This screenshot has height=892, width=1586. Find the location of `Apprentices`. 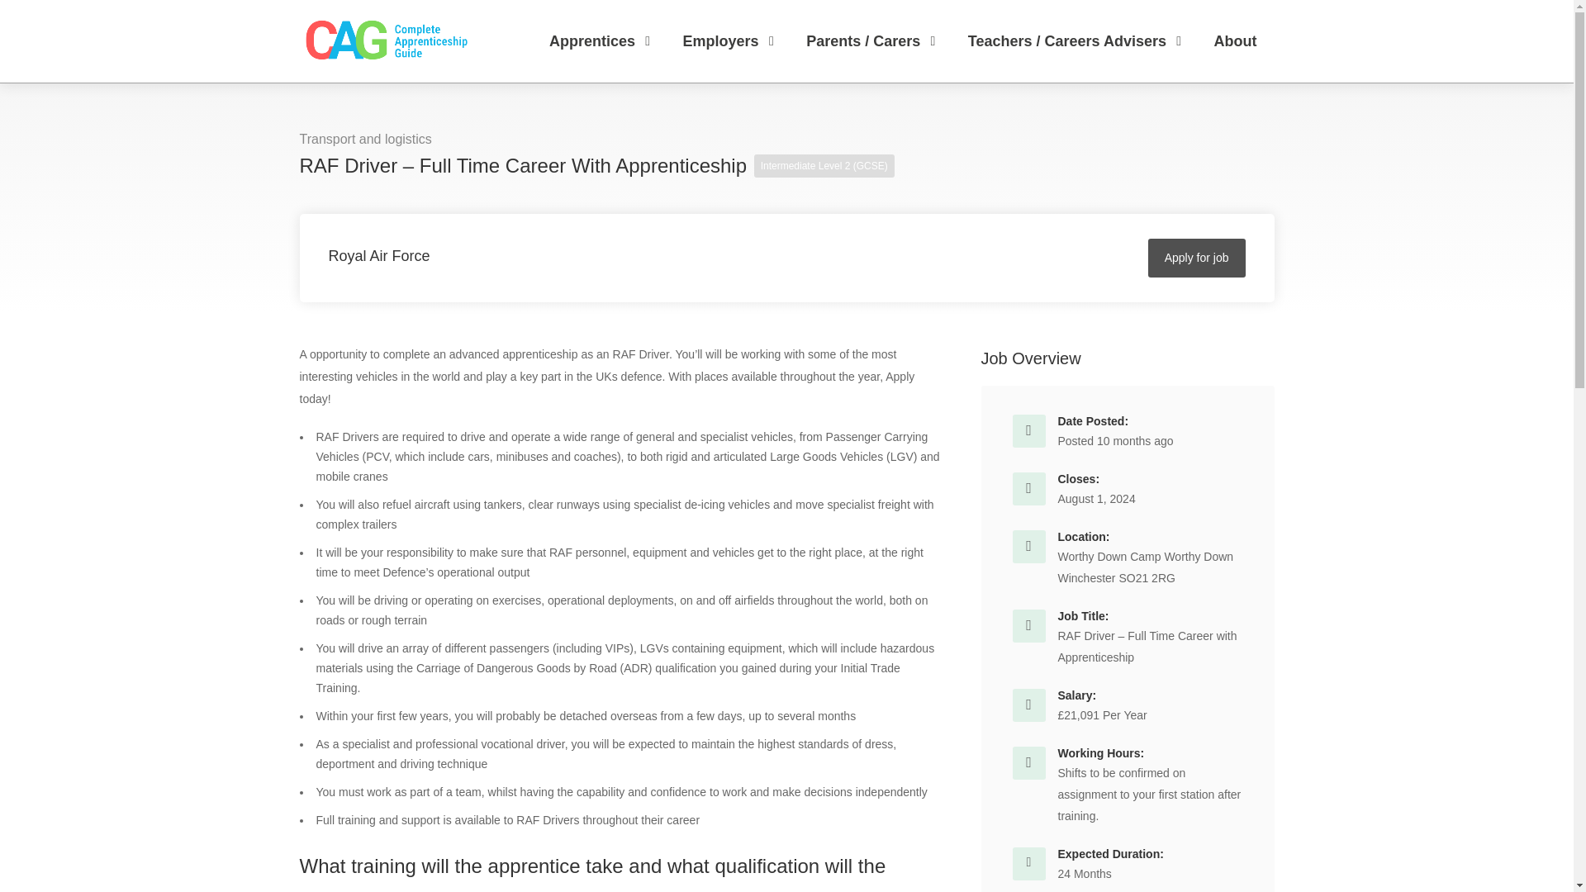

Apprentices is located at coordinates (602, 41).